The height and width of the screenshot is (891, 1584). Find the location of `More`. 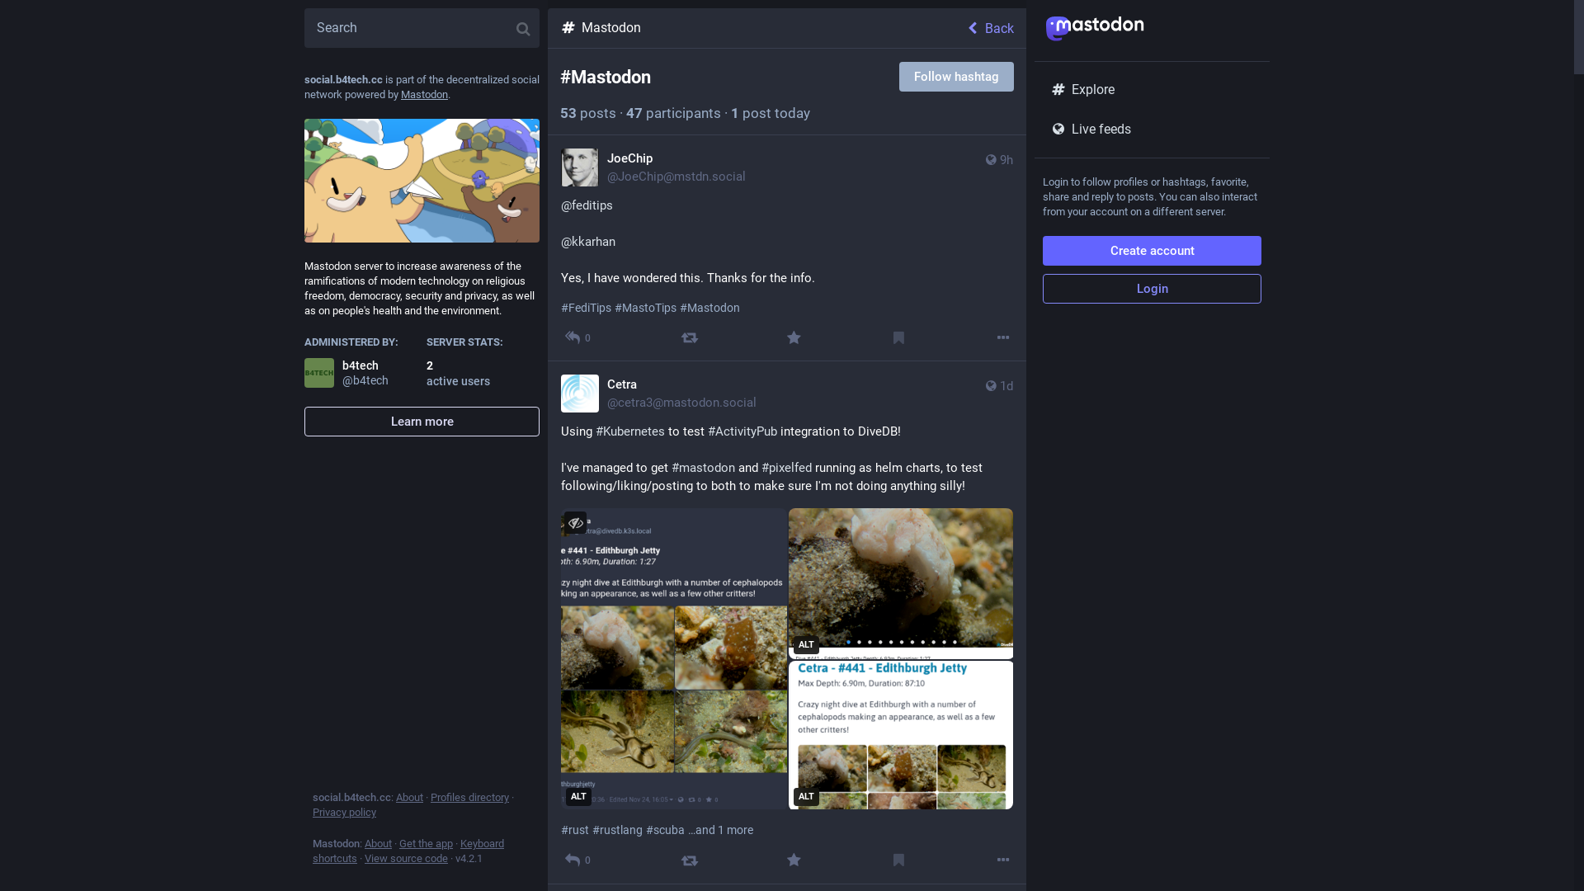

More is located at coordinates (1003, 860).